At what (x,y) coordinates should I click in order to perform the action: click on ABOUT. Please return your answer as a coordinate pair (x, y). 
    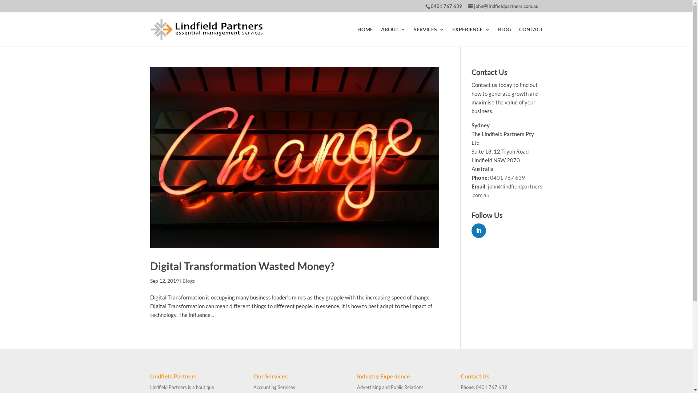
    Looking at the image, I should click on (393, 37).